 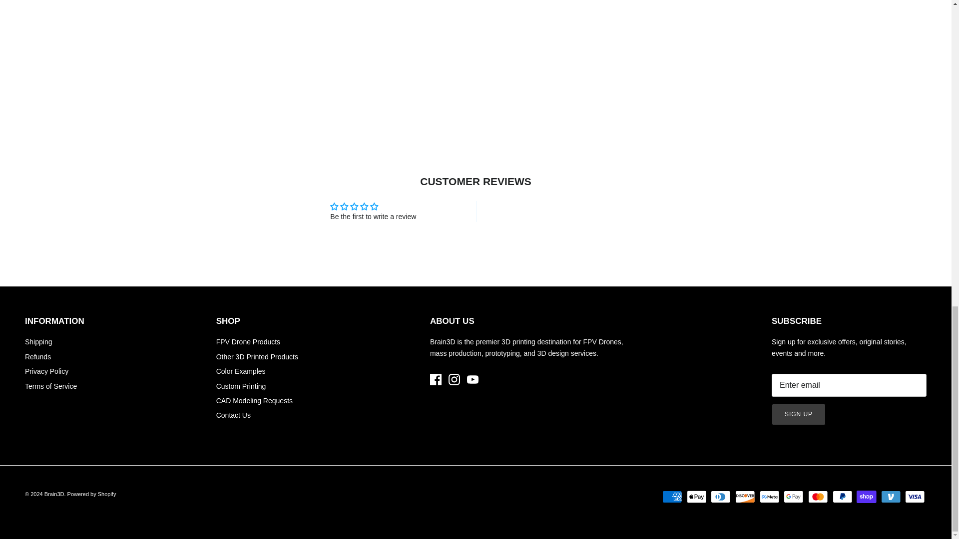 What do you see at coordinates (473, 379) in the screenshot?
I see `Youtube` at bounding box center [473, 379].